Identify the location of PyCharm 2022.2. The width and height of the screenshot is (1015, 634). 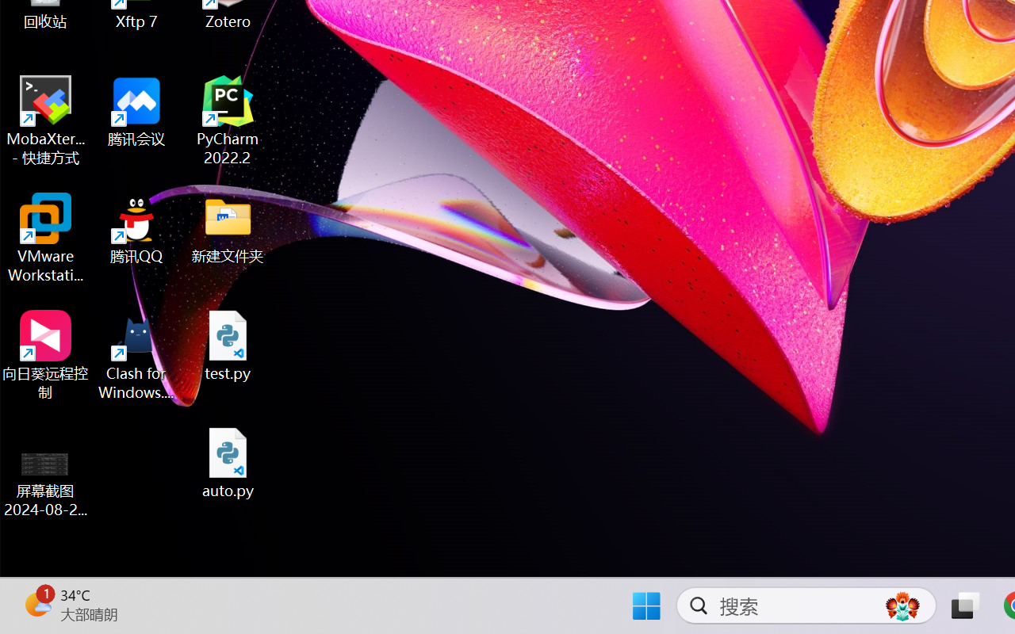
(228, 120).